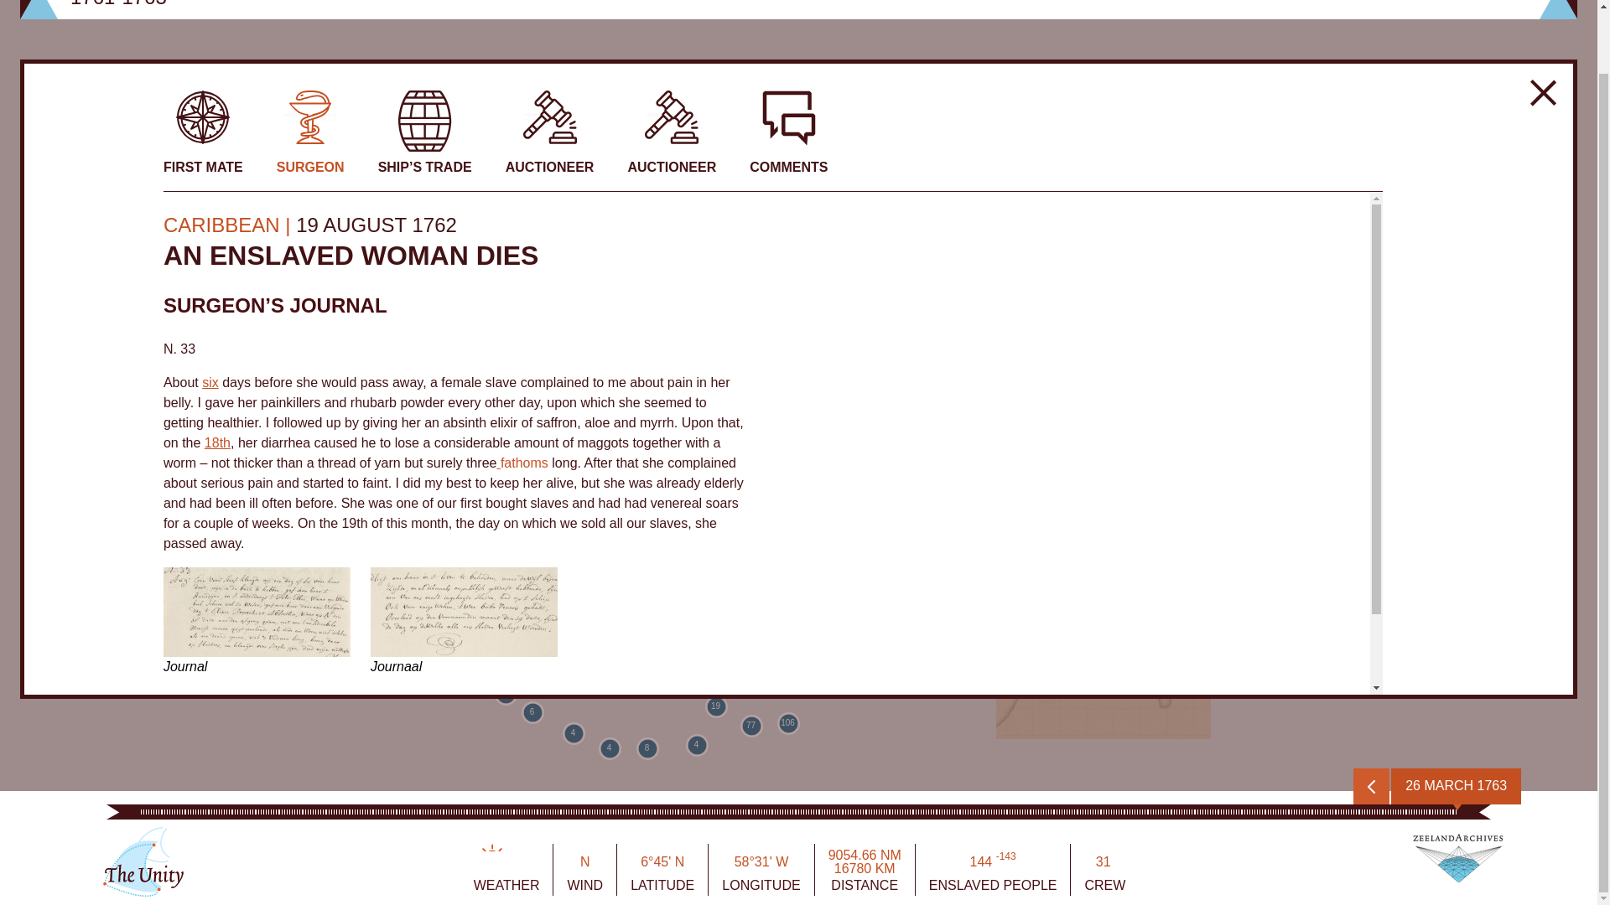 This screenshot has height=905, width=1610. Describe the element at coordinates (38, 137) in the screenshot. I see `Layers` at that location.